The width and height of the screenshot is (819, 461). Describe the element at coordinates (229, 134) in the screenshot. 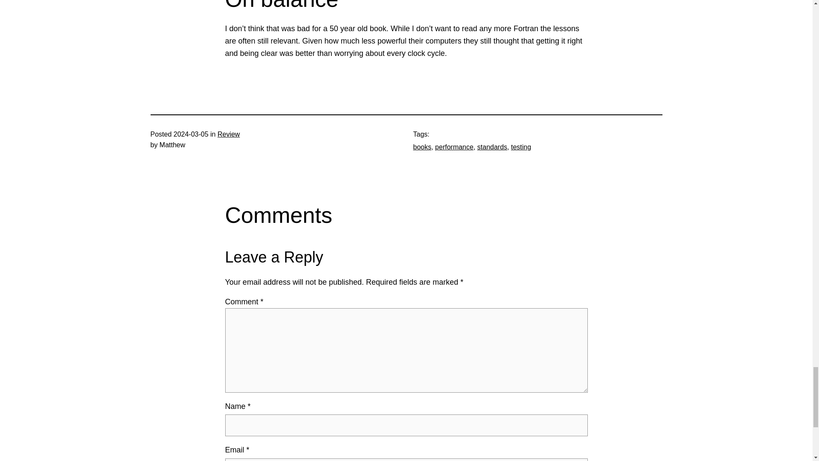

I see `Review` at that location.